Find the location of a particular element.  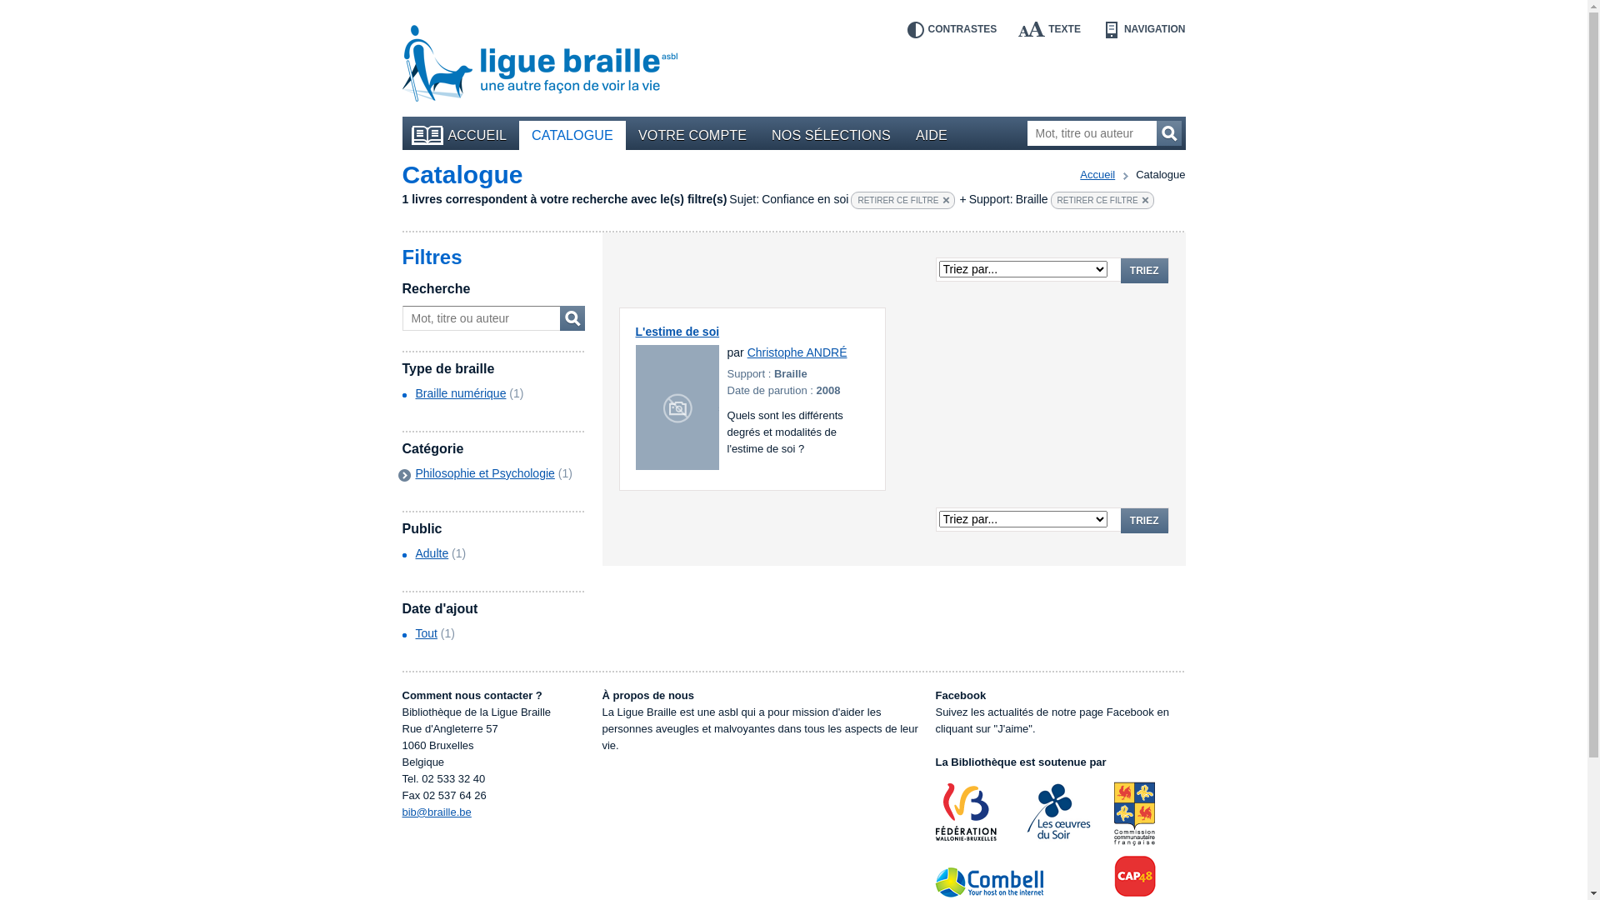

NAVIGATION is located at coordinates (1144, 30).